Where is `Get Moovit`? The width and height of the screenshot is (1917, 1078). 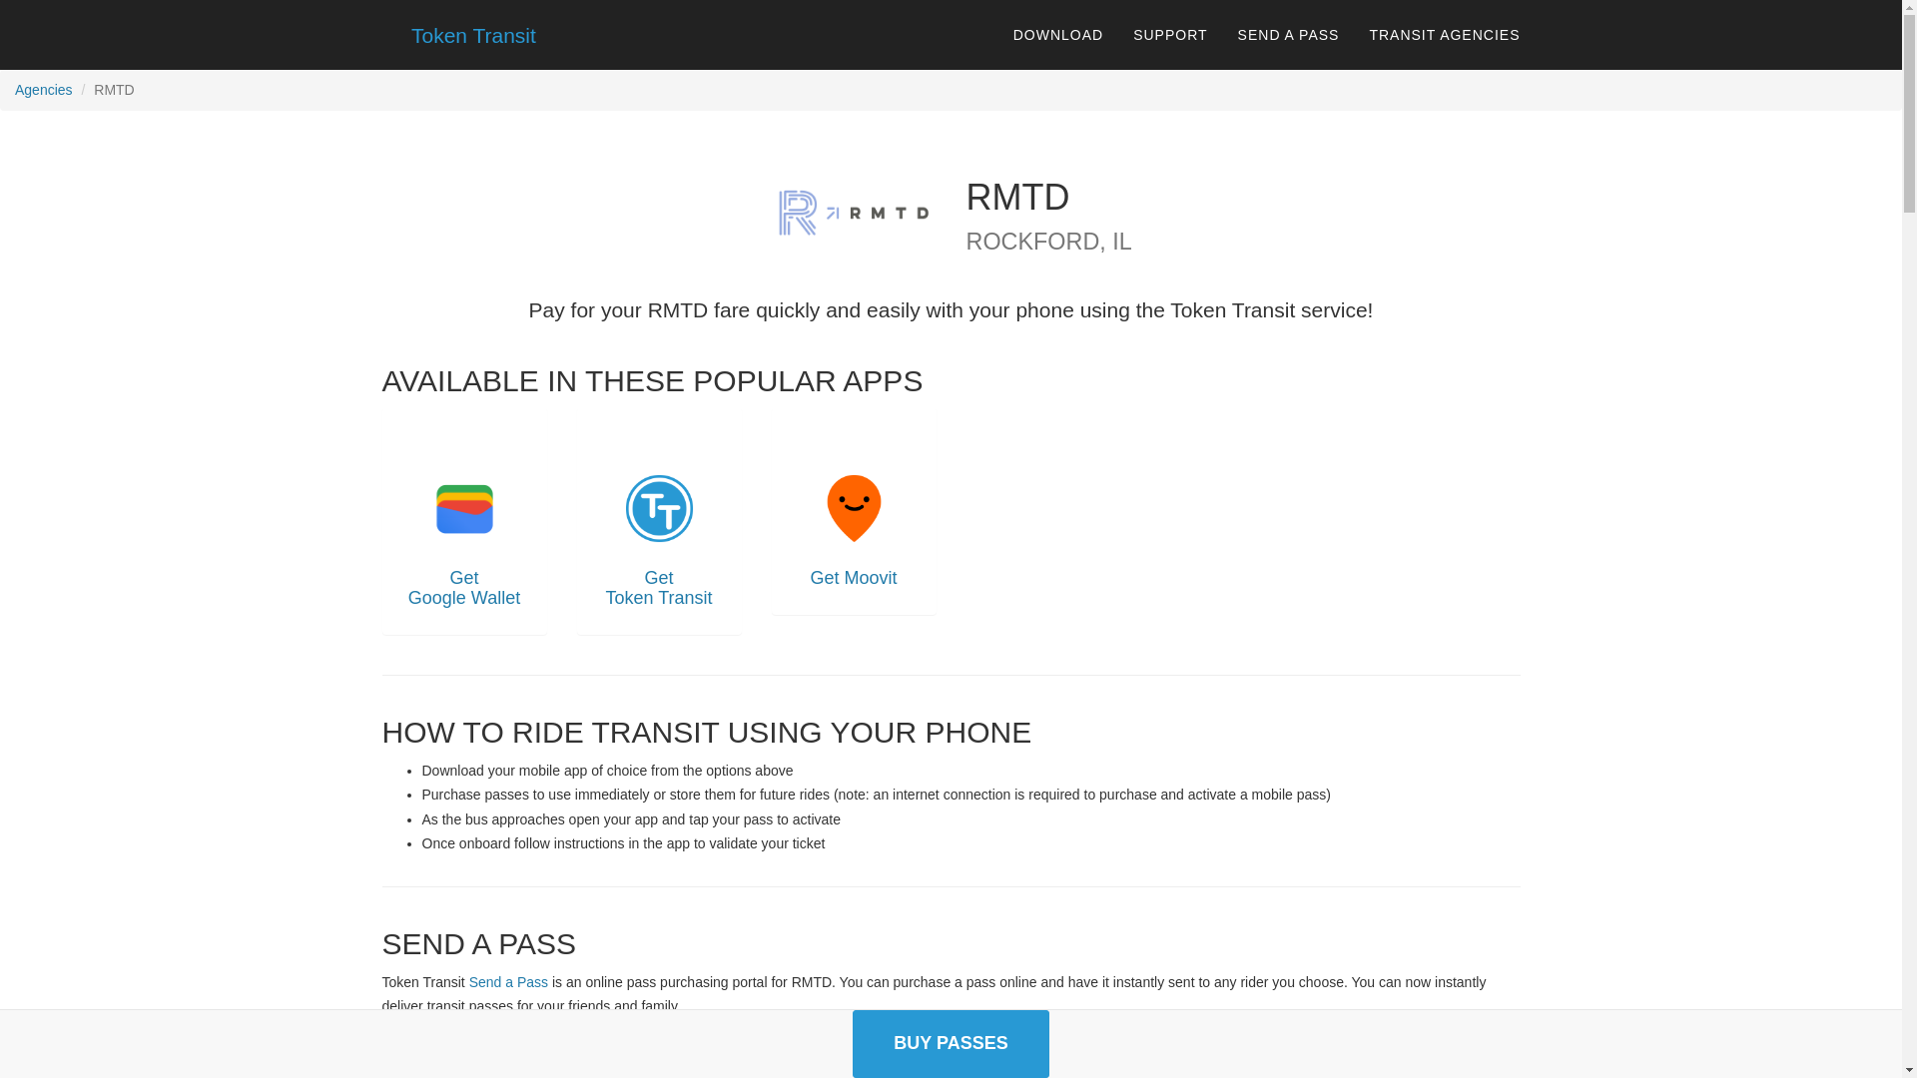
Get Moovit is located at coordinates (853, 511).